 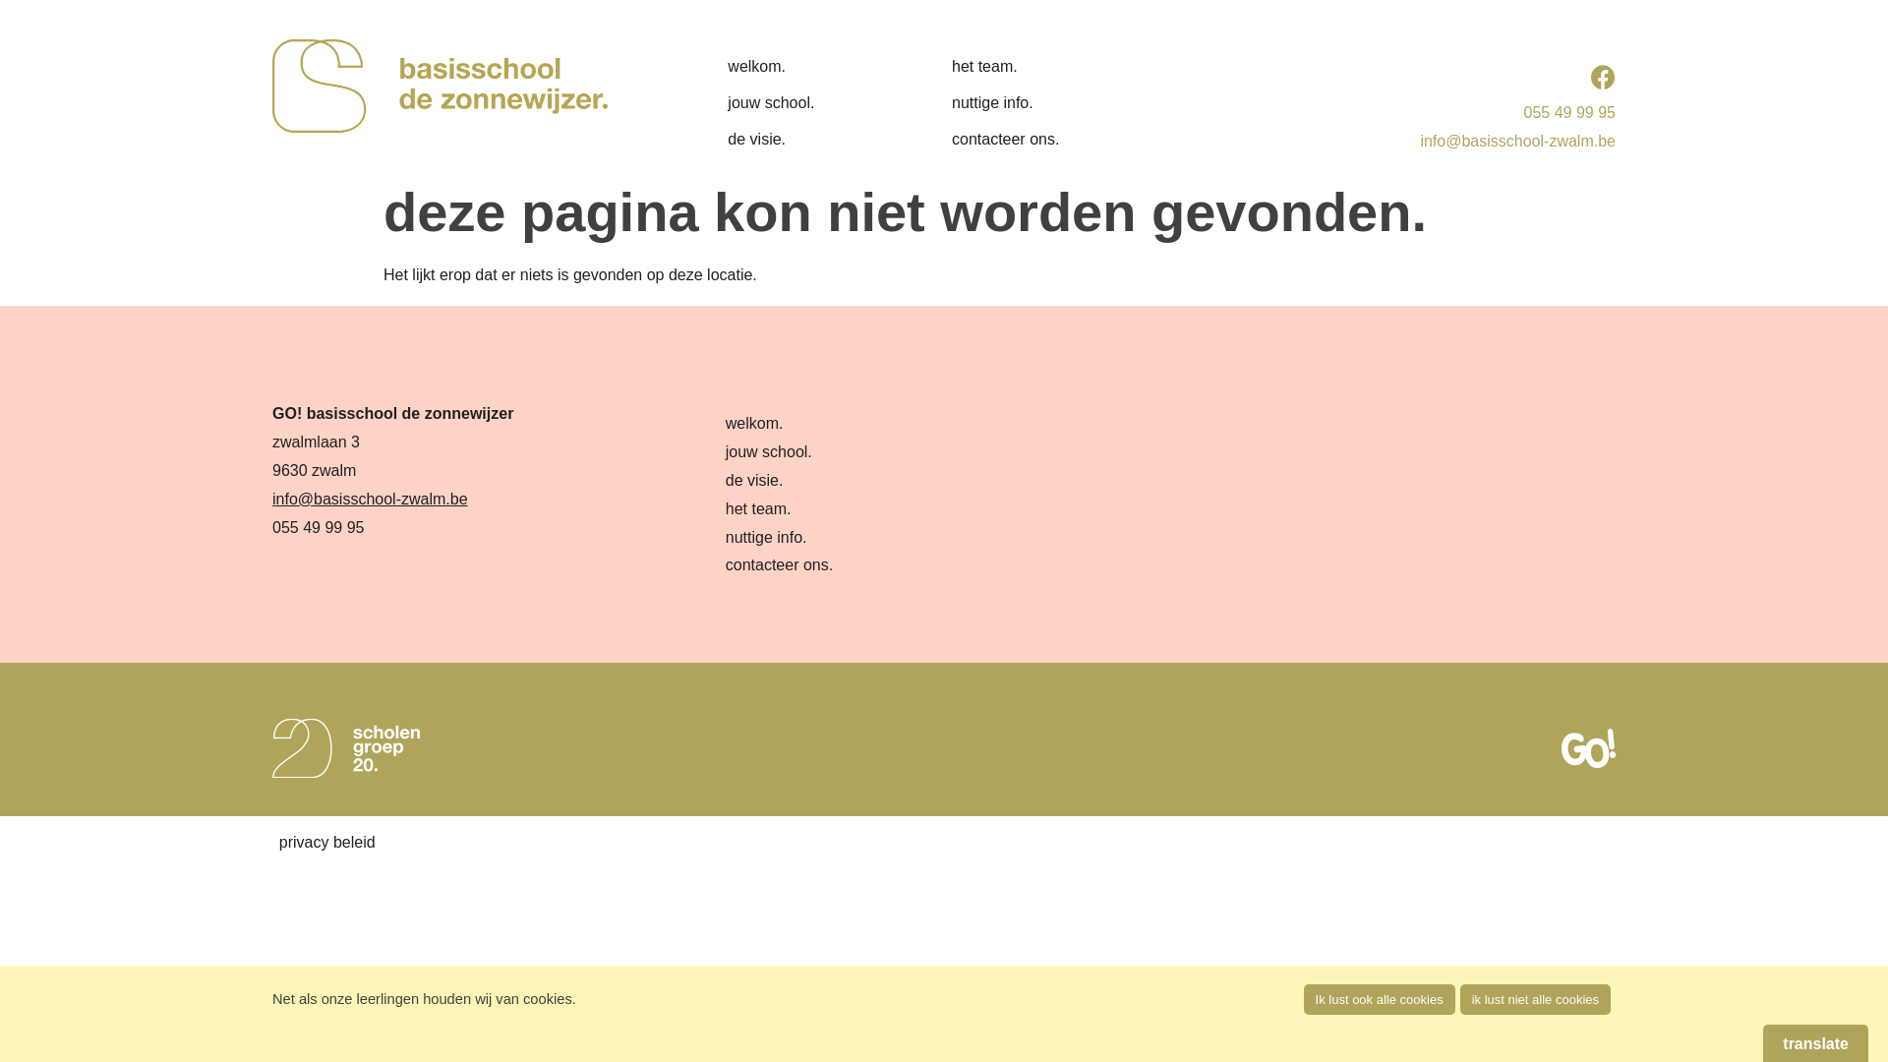 What do you see at coordinates (370, 500) in the screenshot?
I see `info@basisschool-zwalm.be` at bounding box center [370, 500].